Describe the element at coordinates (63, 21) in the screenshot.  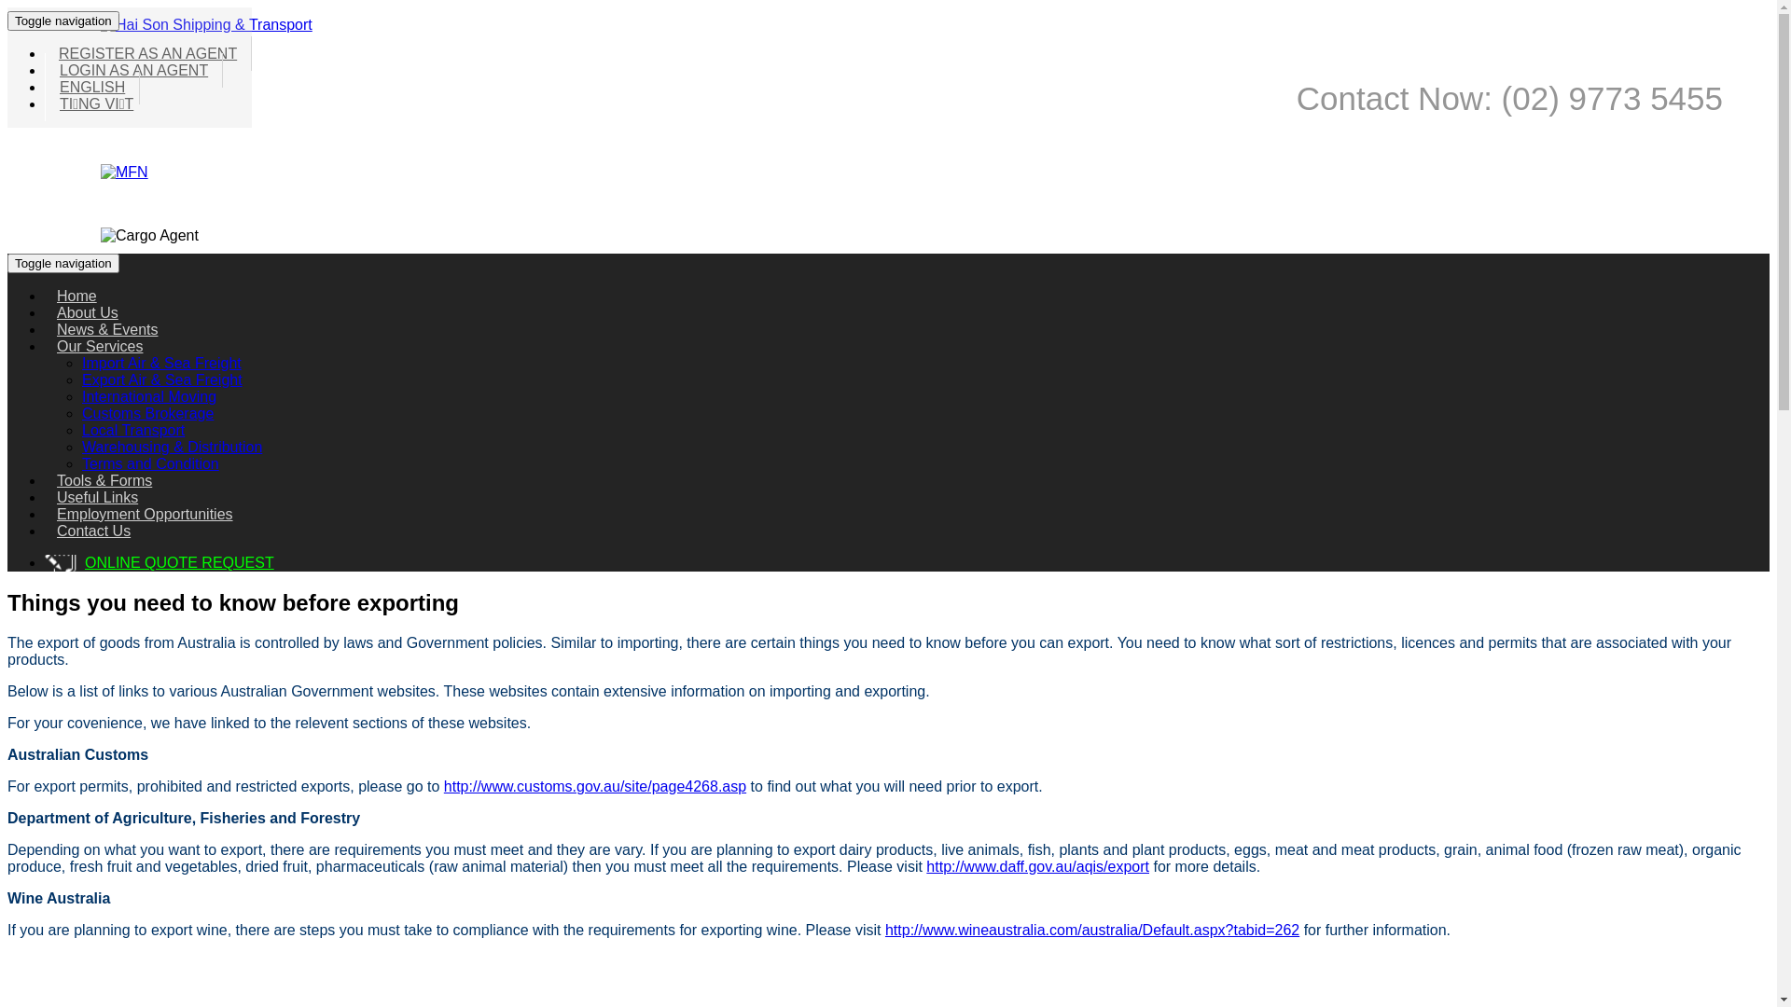
I see `Toggle navigation` at that location.